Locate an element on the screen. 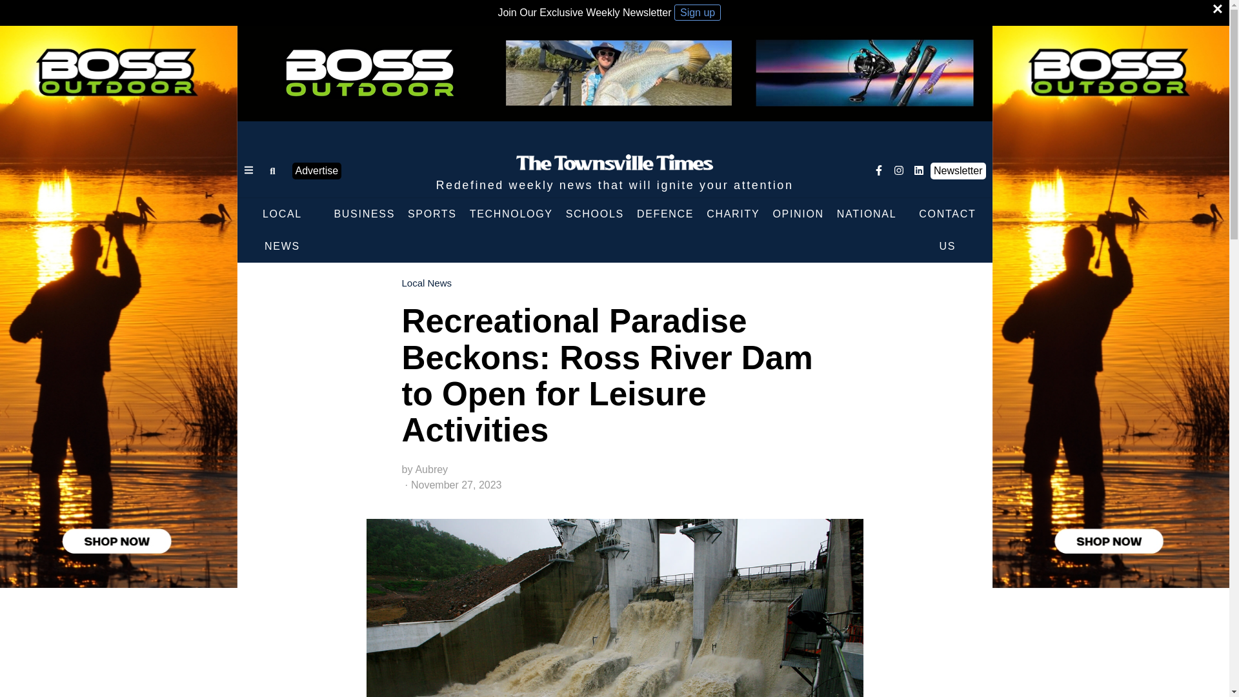 The width and height of the screenshot is (1239, 697). CONTACT US is located at coordinates (947, 230).